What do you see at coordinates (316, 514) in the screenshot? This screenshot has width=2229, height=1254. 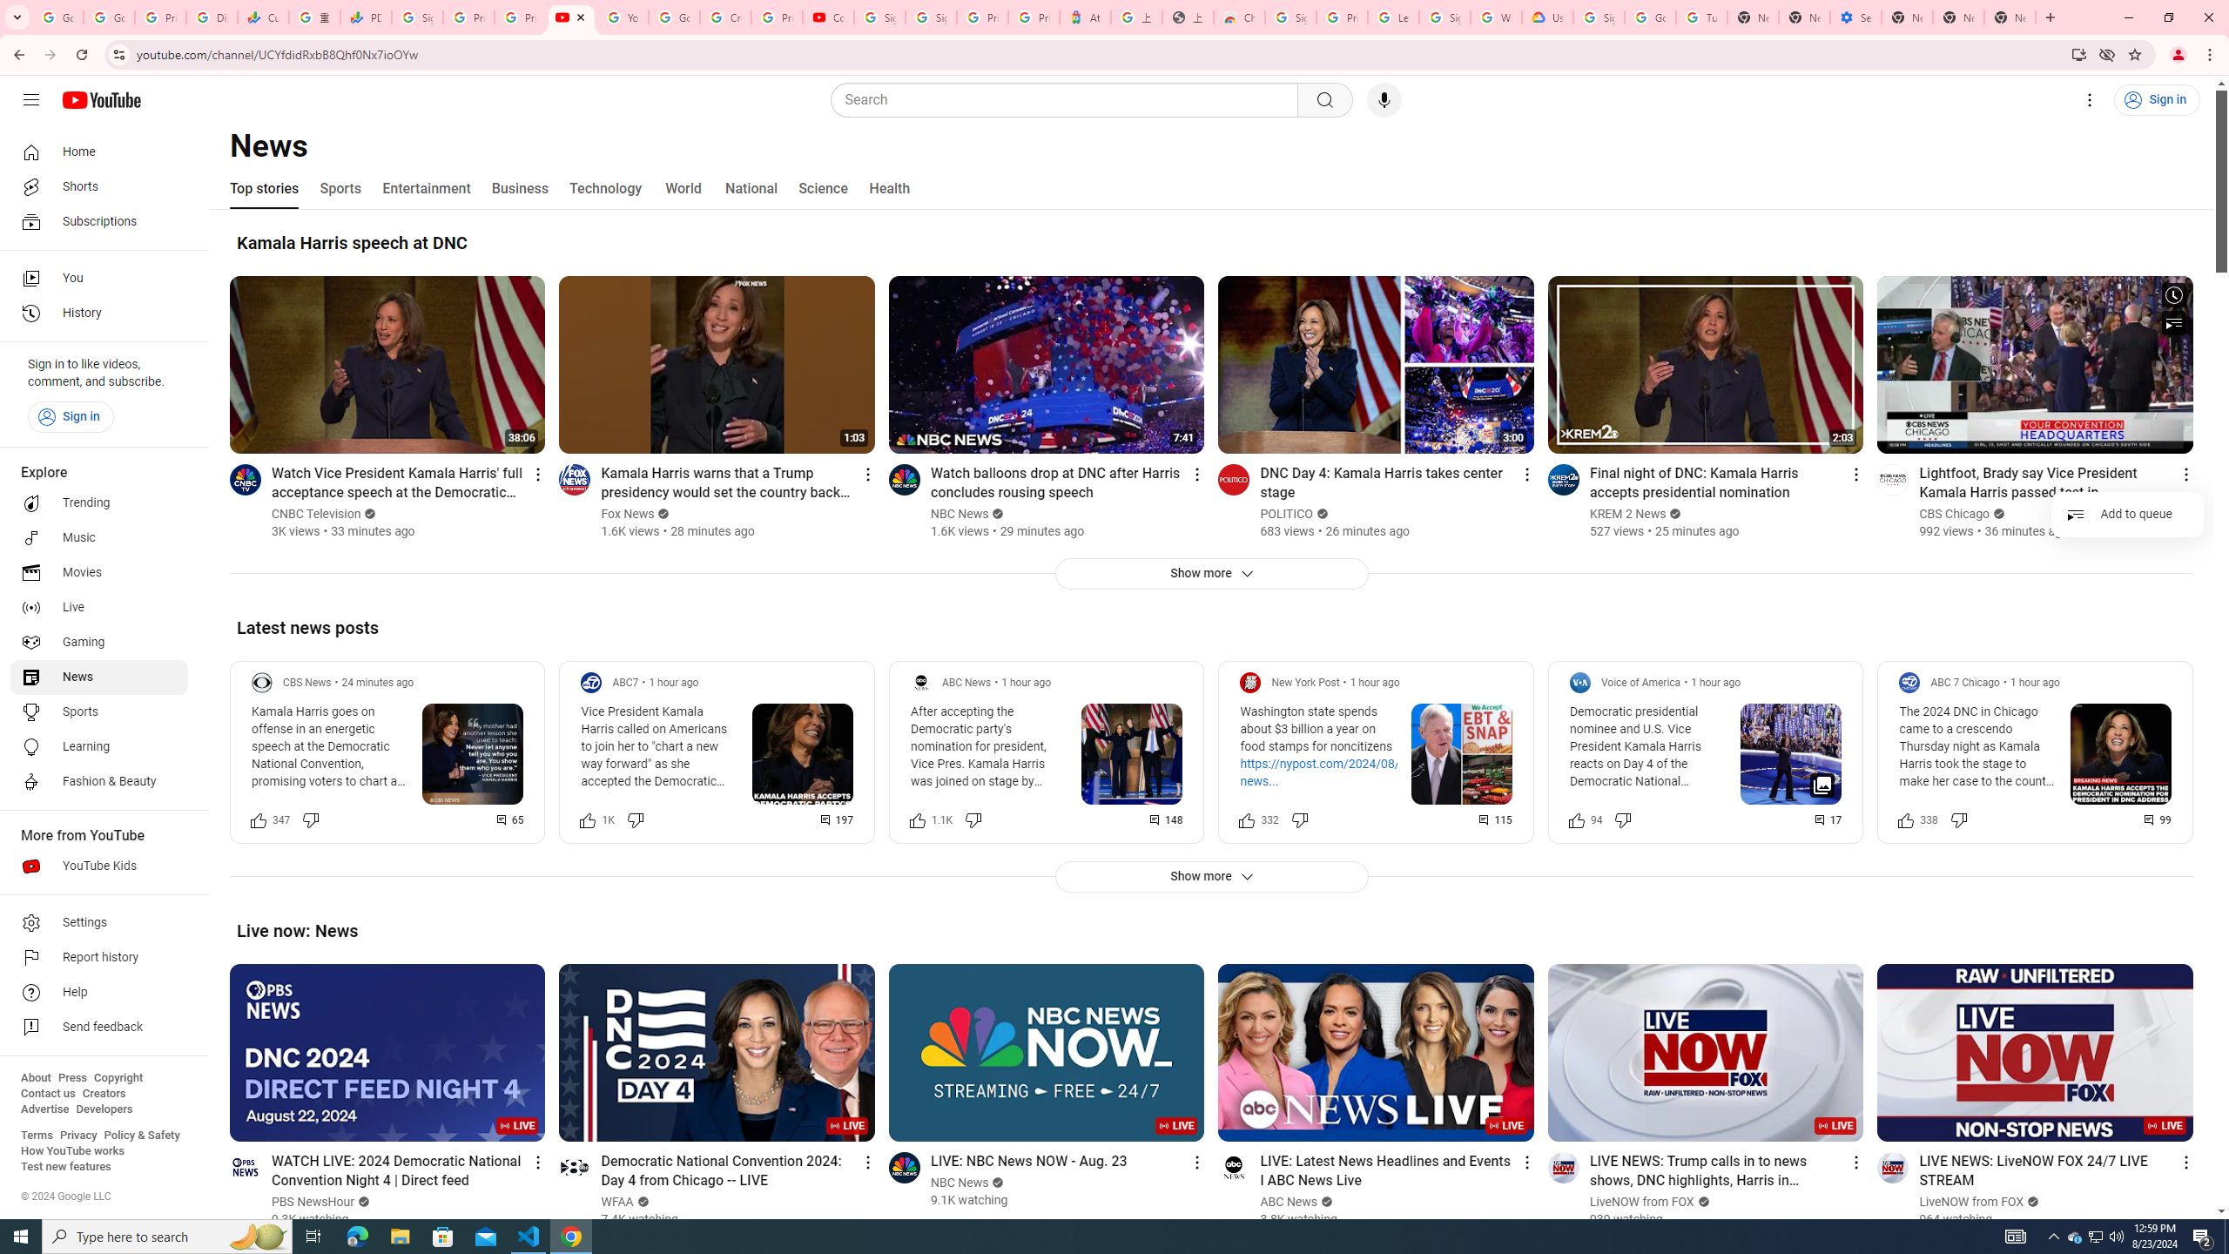 I see `CNBC Television` at bounding box center [316, 514].